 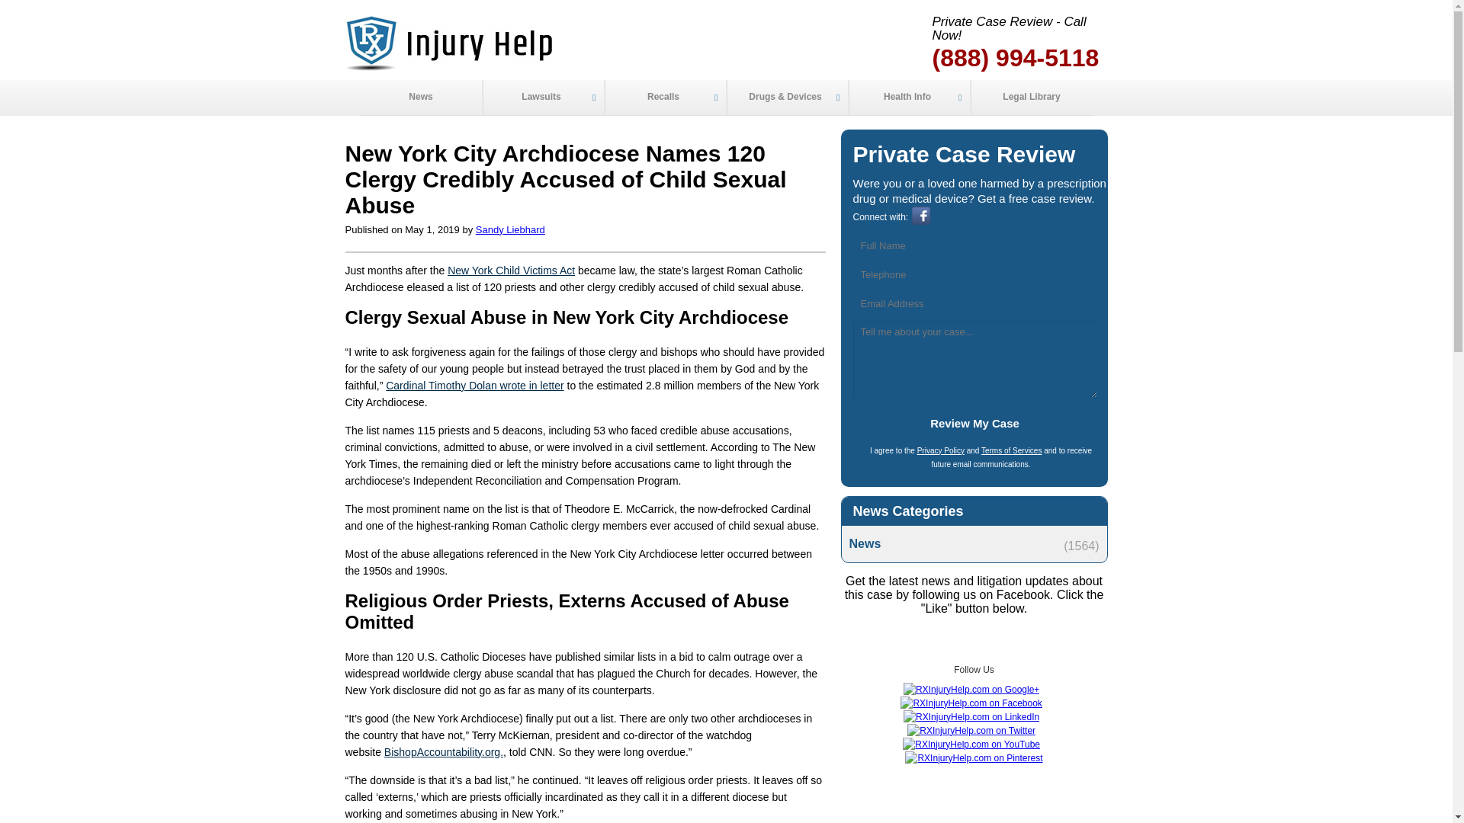 What do you see at coordinates (1031, 98) in the screenshot?
I see `Legal Library` at bounding box center [1031, 98].